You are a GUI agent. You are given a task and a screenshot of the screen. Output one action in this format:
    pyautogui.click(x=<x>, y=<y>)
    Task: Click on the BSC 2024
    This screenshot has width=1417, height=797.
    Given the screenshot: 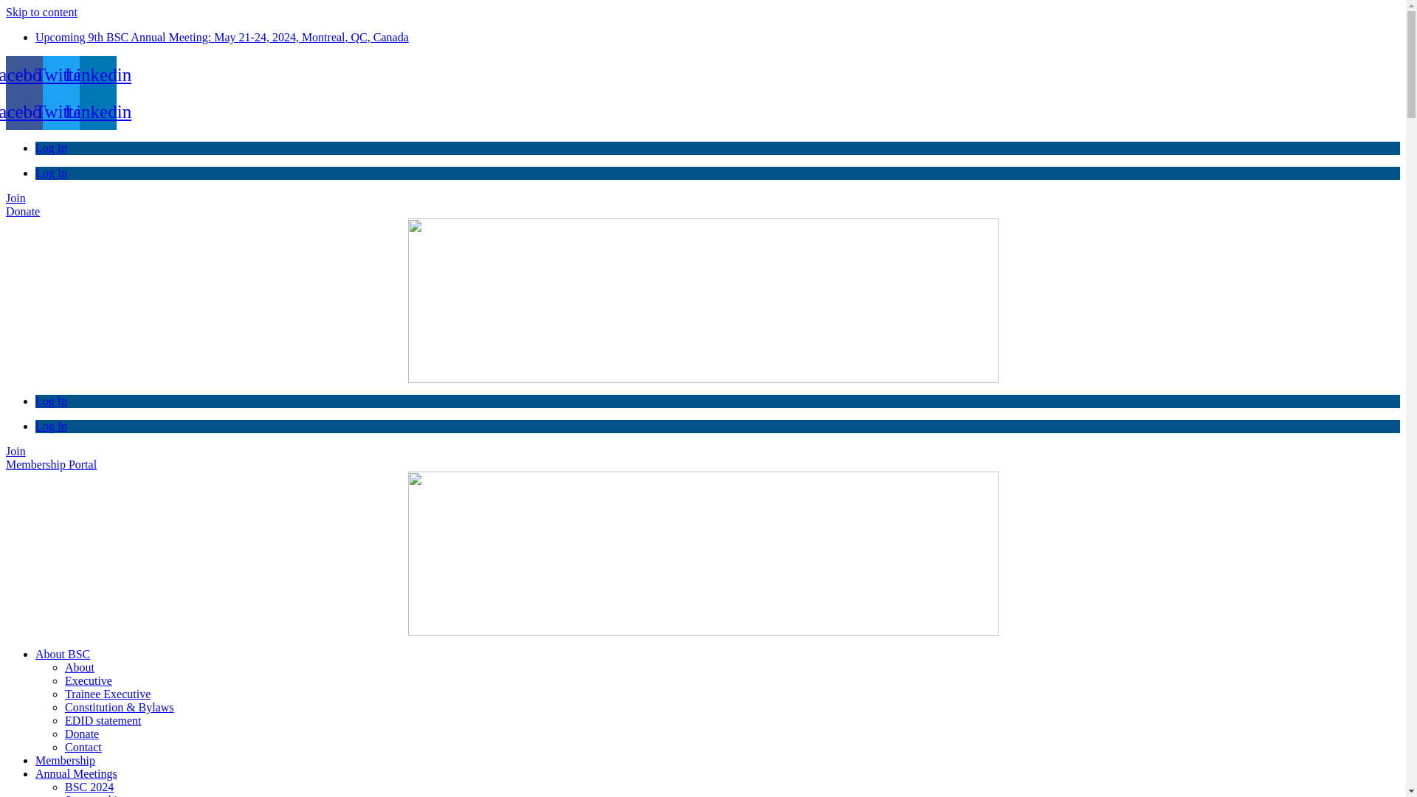 What is the action you would take?
    pyautogui.click(x=89, y=787)
    